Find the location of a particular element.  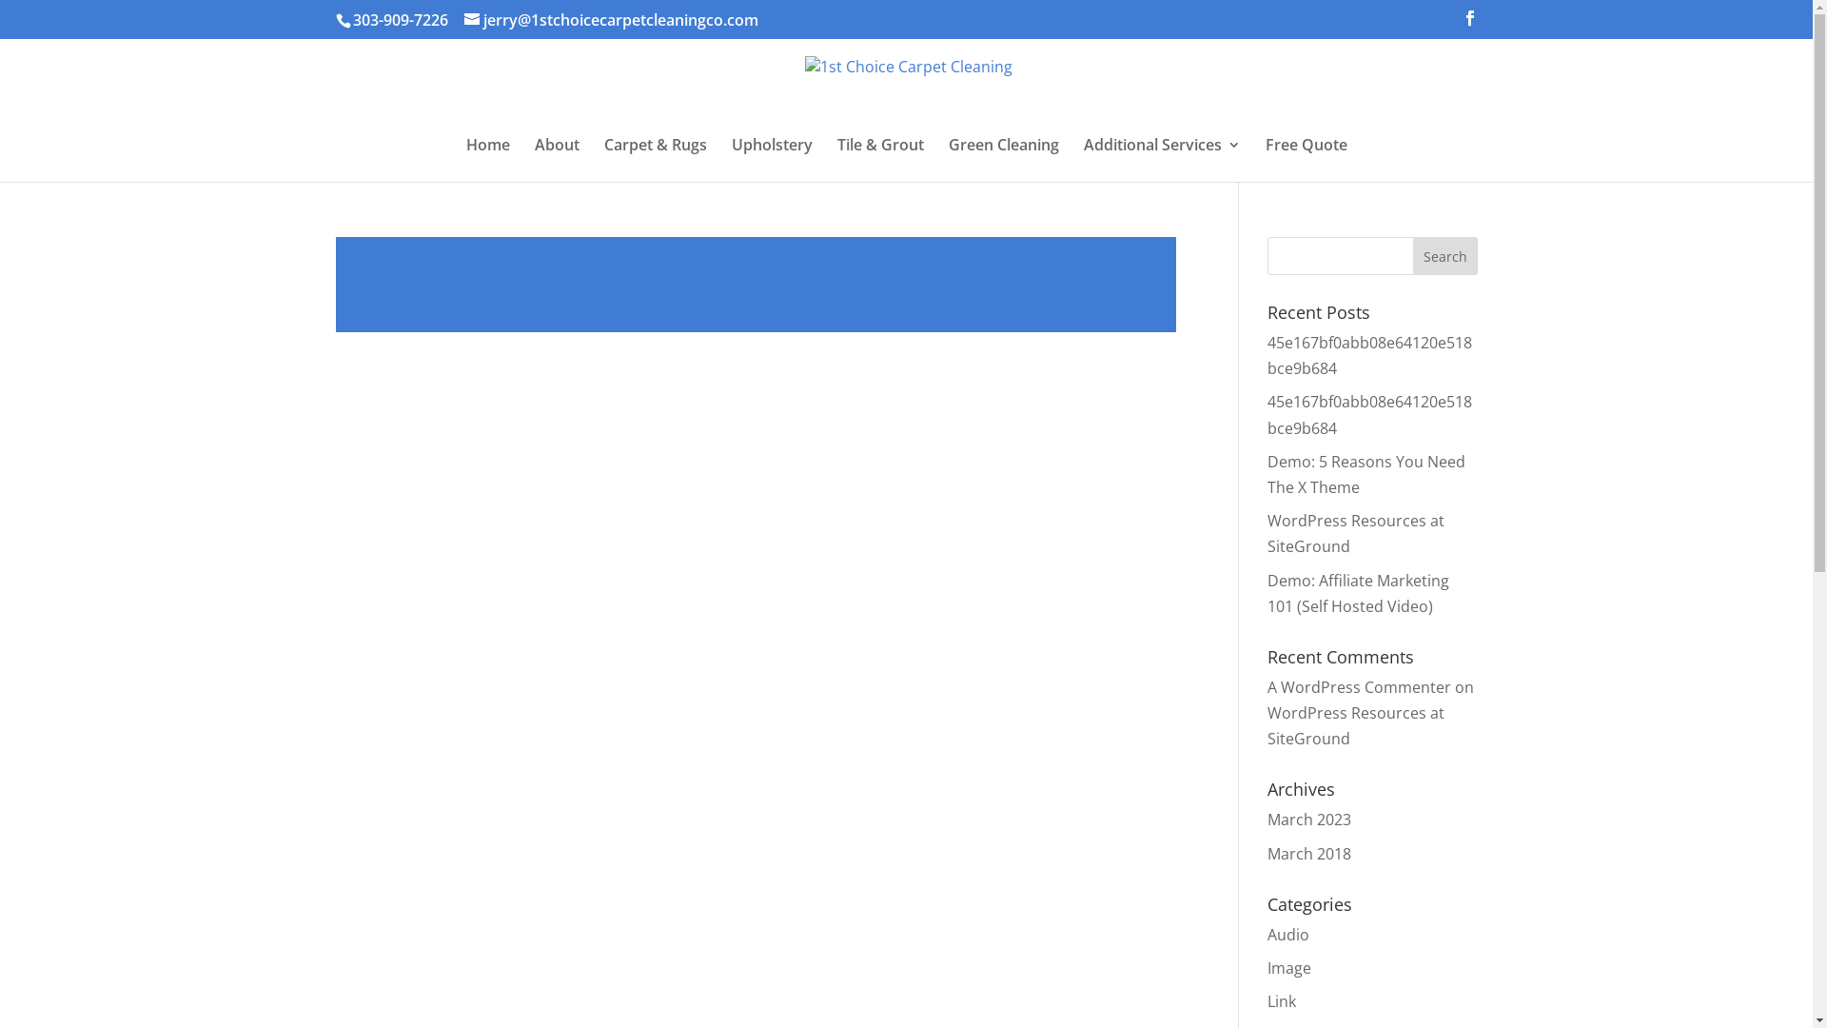

Green Cleaning is located at coordinates (1003, 160).